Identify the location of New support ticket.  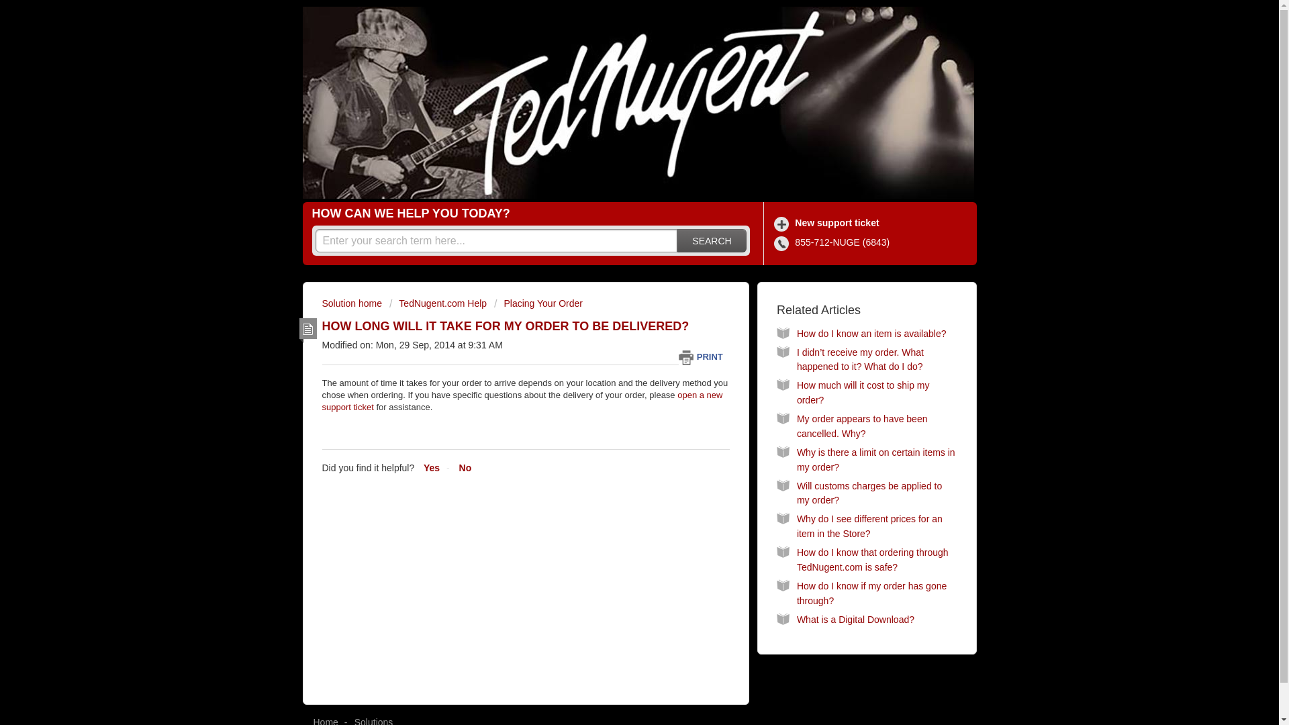
(828, 223).